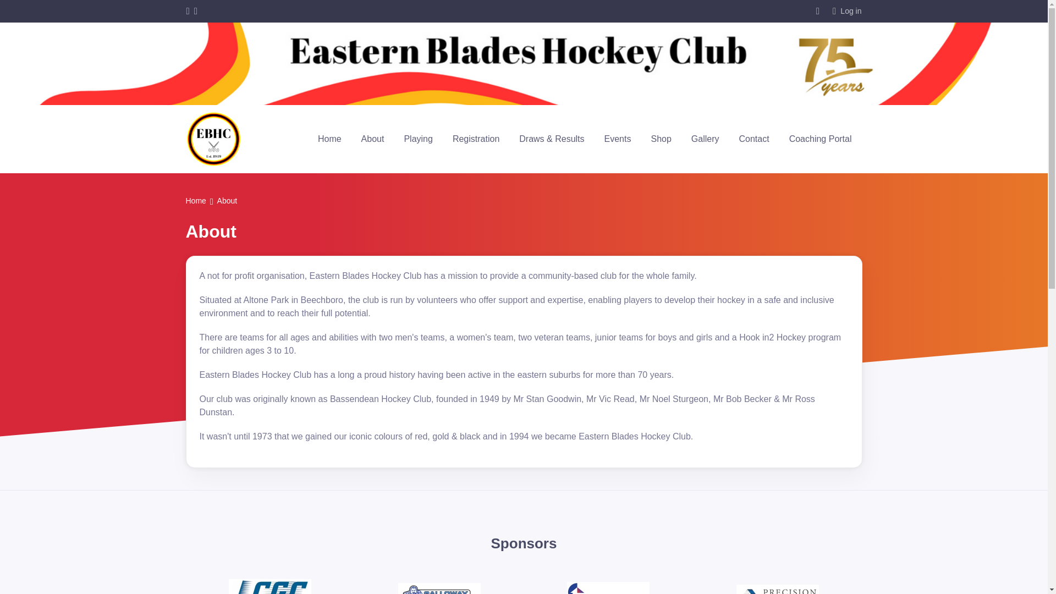 This screenshot has height=594, width=1056. What do you see at coordinates (608, 588) in the screenshot?
I see `Better Choice` at bounding box center [608, 588].